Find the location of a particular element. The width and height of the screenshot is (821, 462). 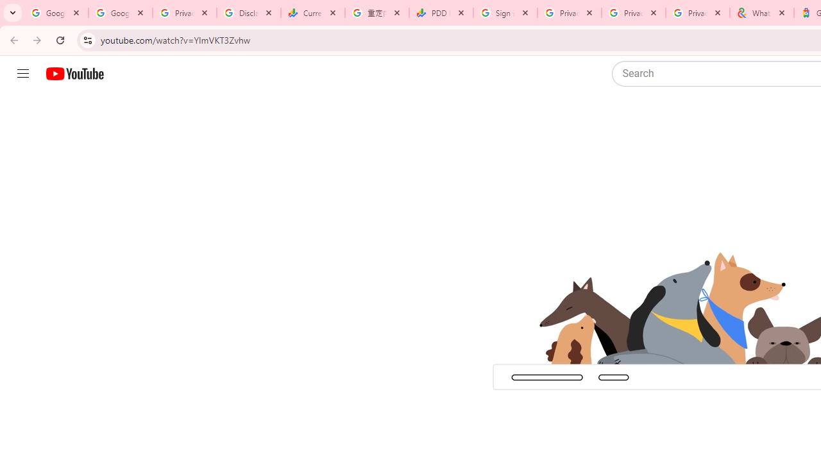

YouTube Home is located at coordinates (74, 74).